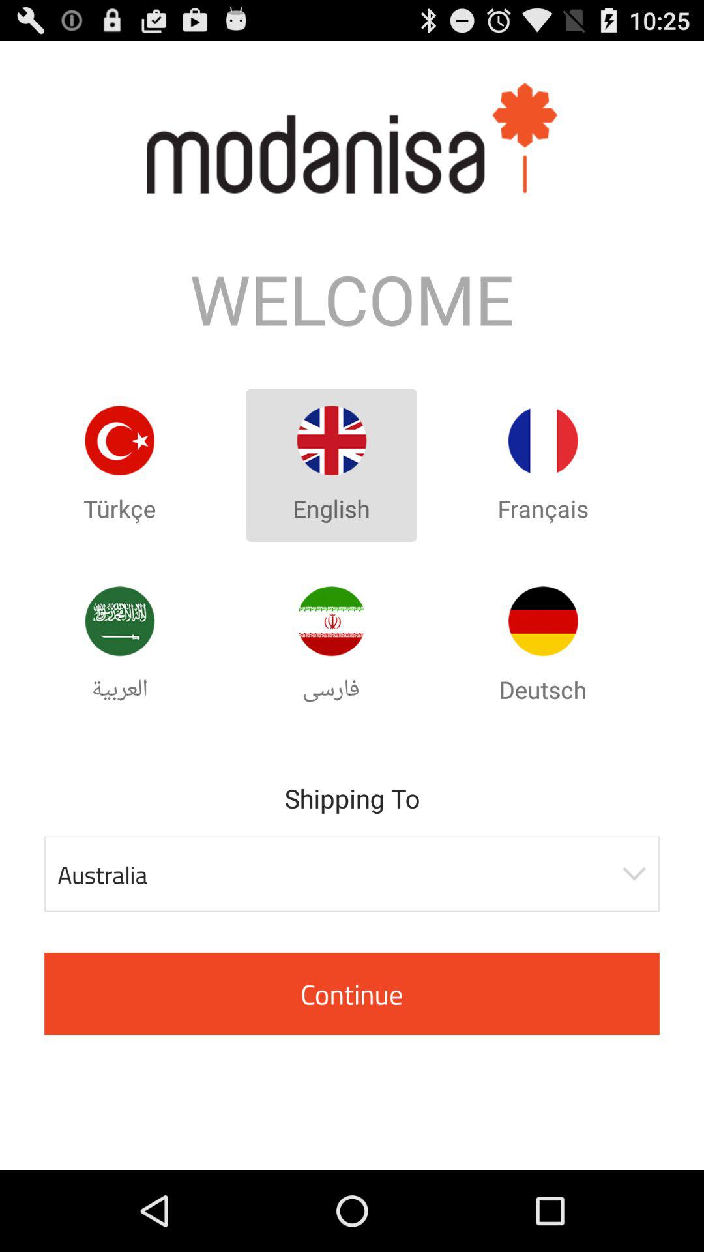  Describe the element at coordinates (331, 441) in the screenshot. I see `select english language` at that location.